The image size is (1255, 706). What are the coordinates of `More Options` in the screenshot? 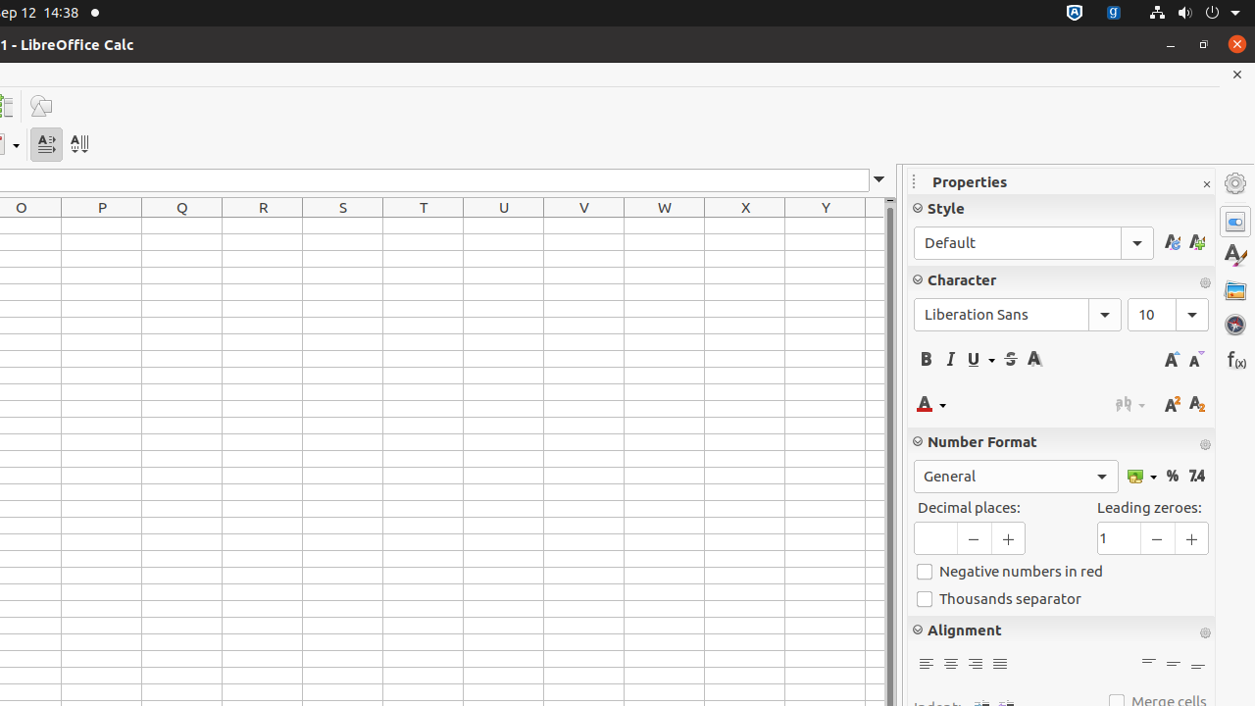 It's located at (1205, 633).